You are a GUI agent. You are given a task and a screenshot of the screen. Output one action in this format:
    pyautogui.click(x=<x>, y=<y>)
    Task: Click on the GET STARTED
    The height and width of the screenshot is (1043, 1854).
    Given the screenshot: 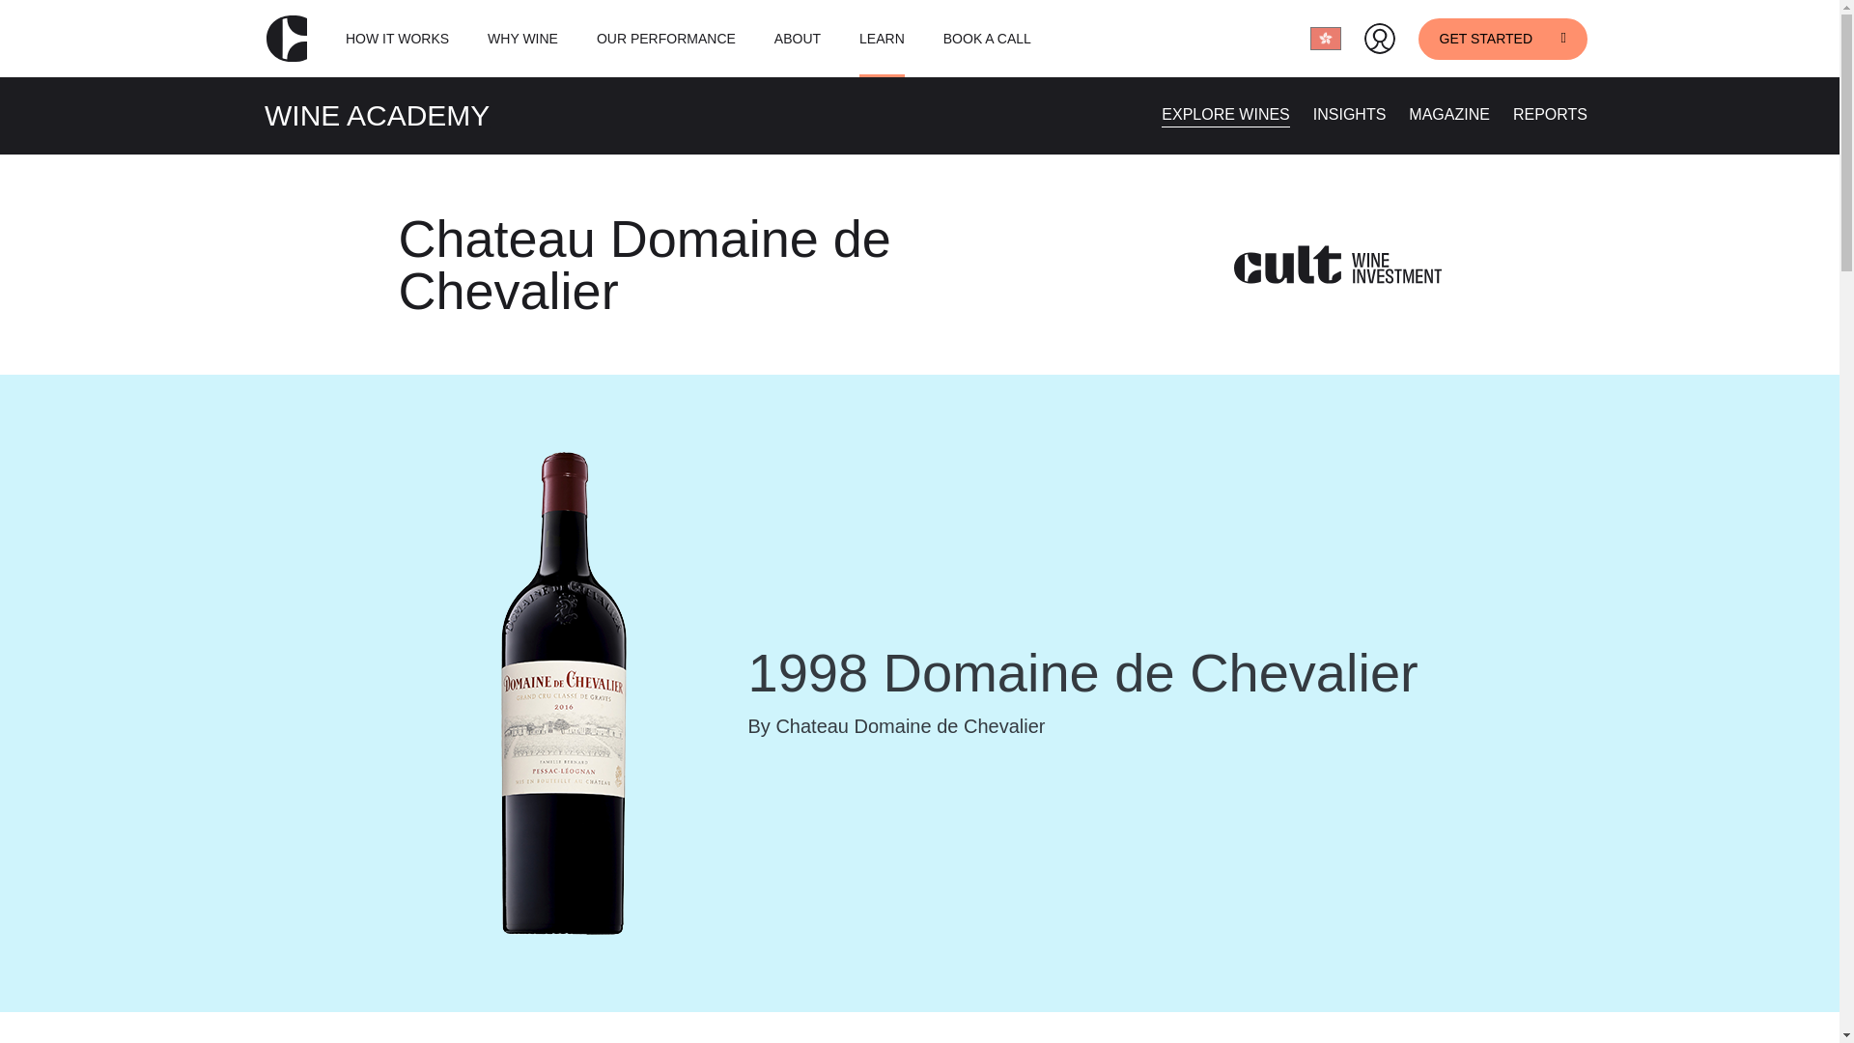 What is the action you would take?
    pyautogui.click(x=1503, y=38)
    